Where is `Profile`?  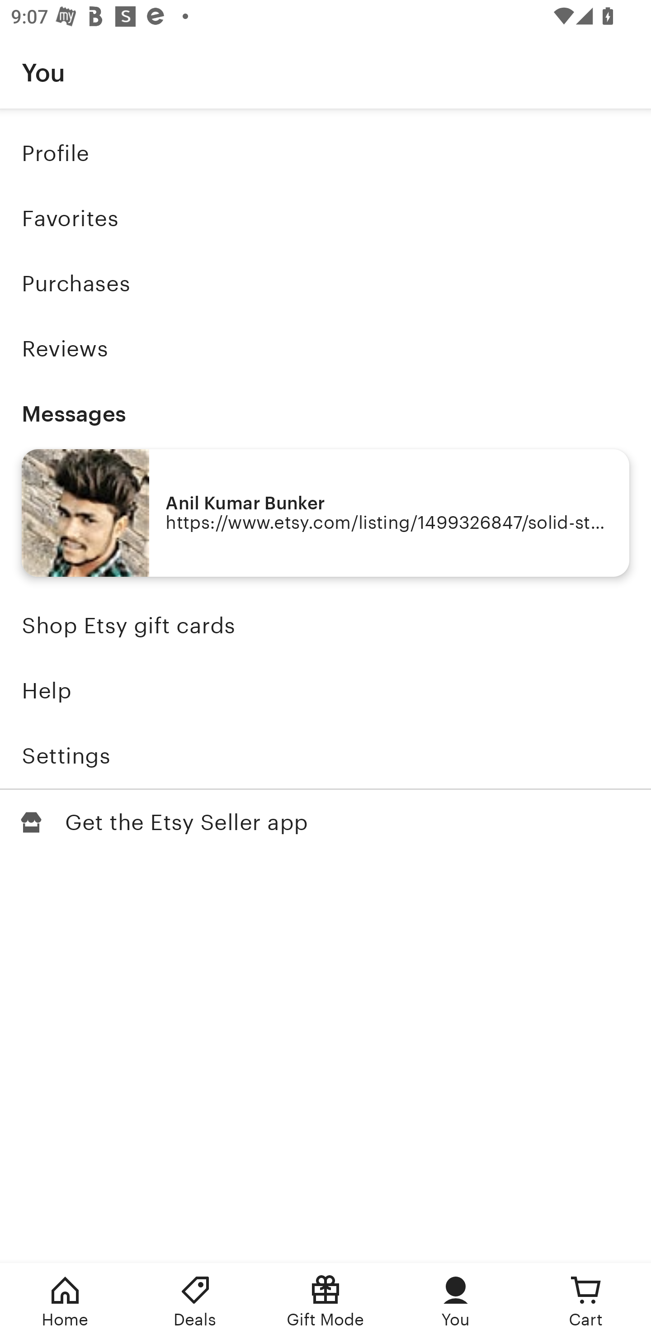
Profile is located at coordinates (325, 153).